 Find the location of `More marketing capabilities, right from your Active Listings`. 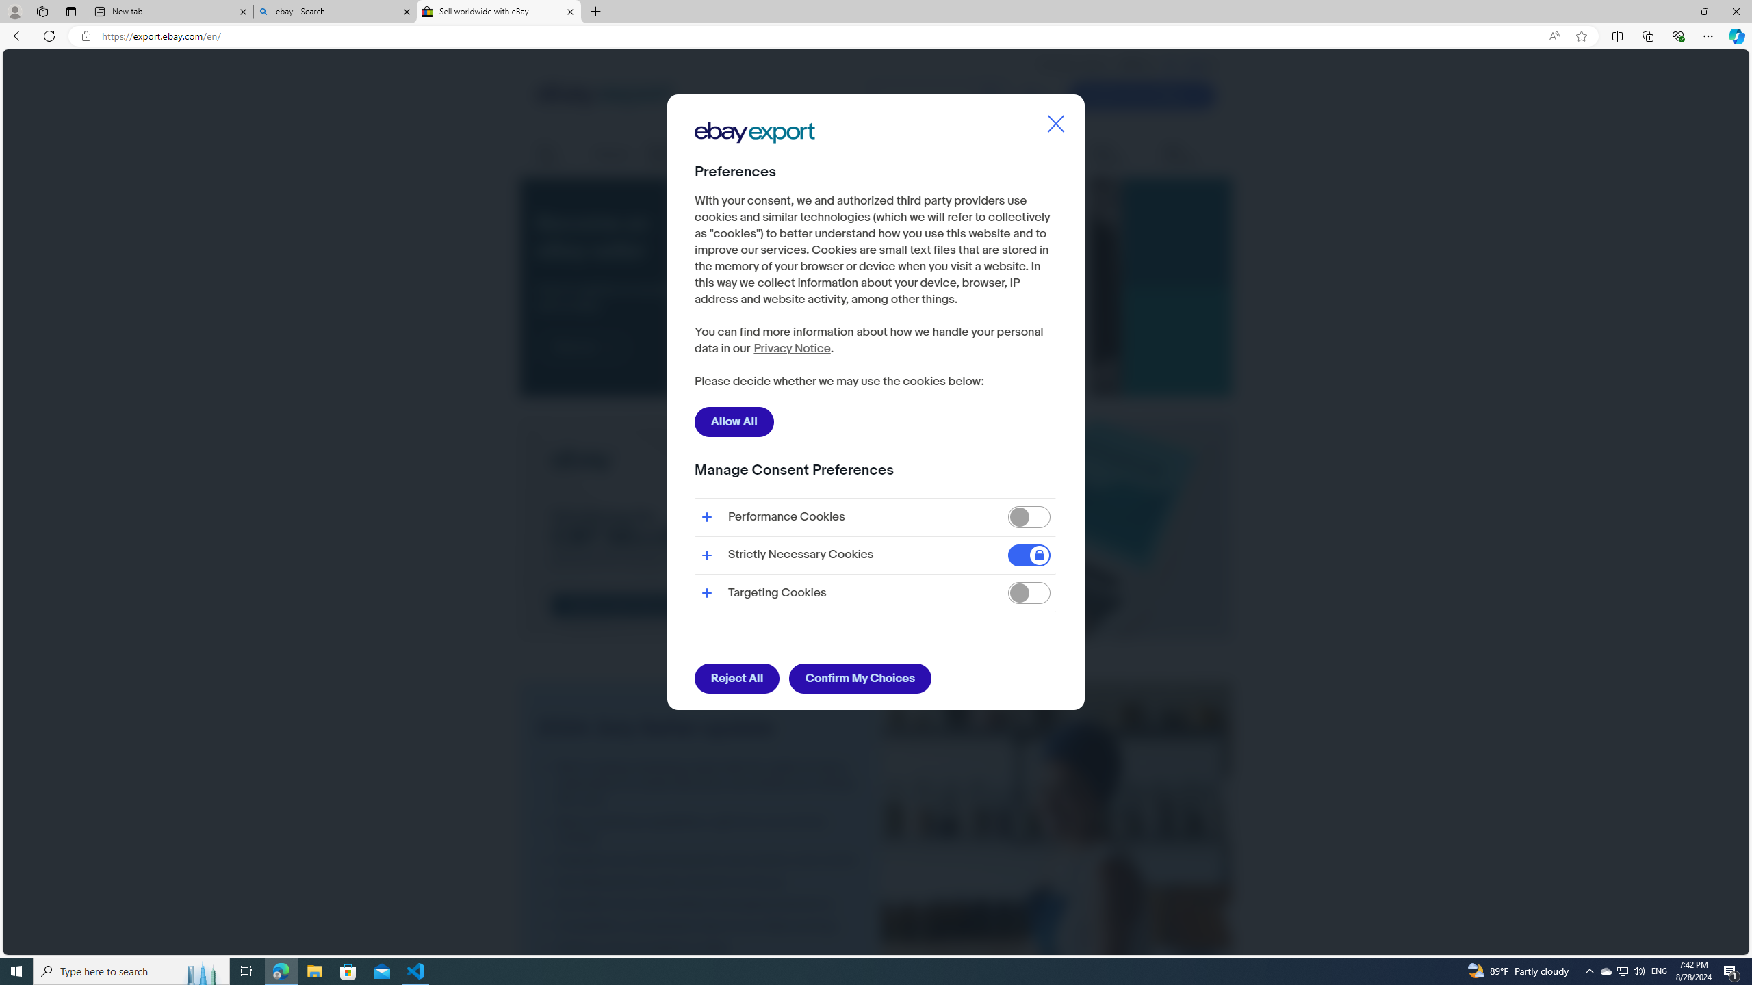

More marketing capabilities, right from your Active Listings is located at coordinates (701, 830).